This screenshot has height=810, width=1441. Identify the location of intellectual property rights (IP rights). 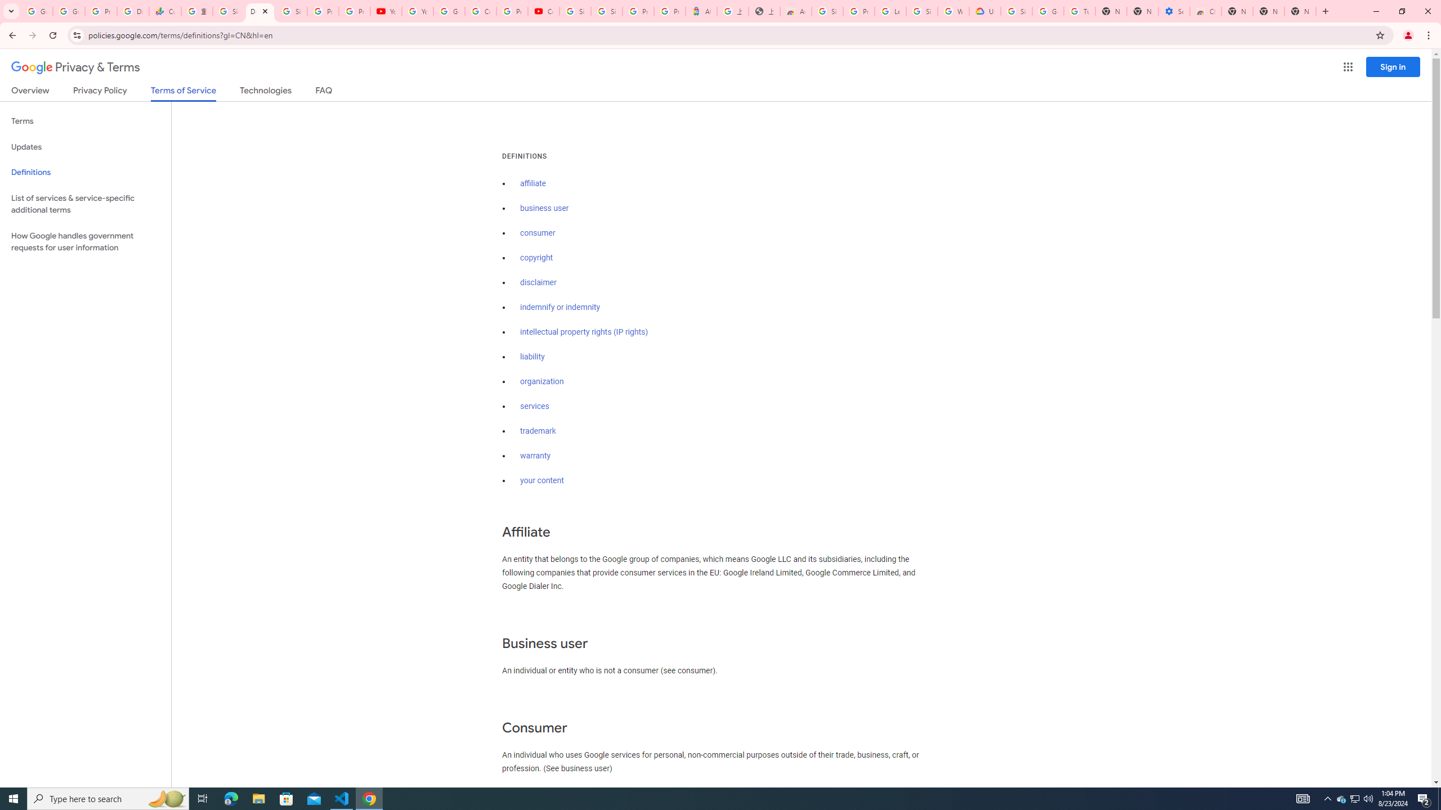
(584, 332).